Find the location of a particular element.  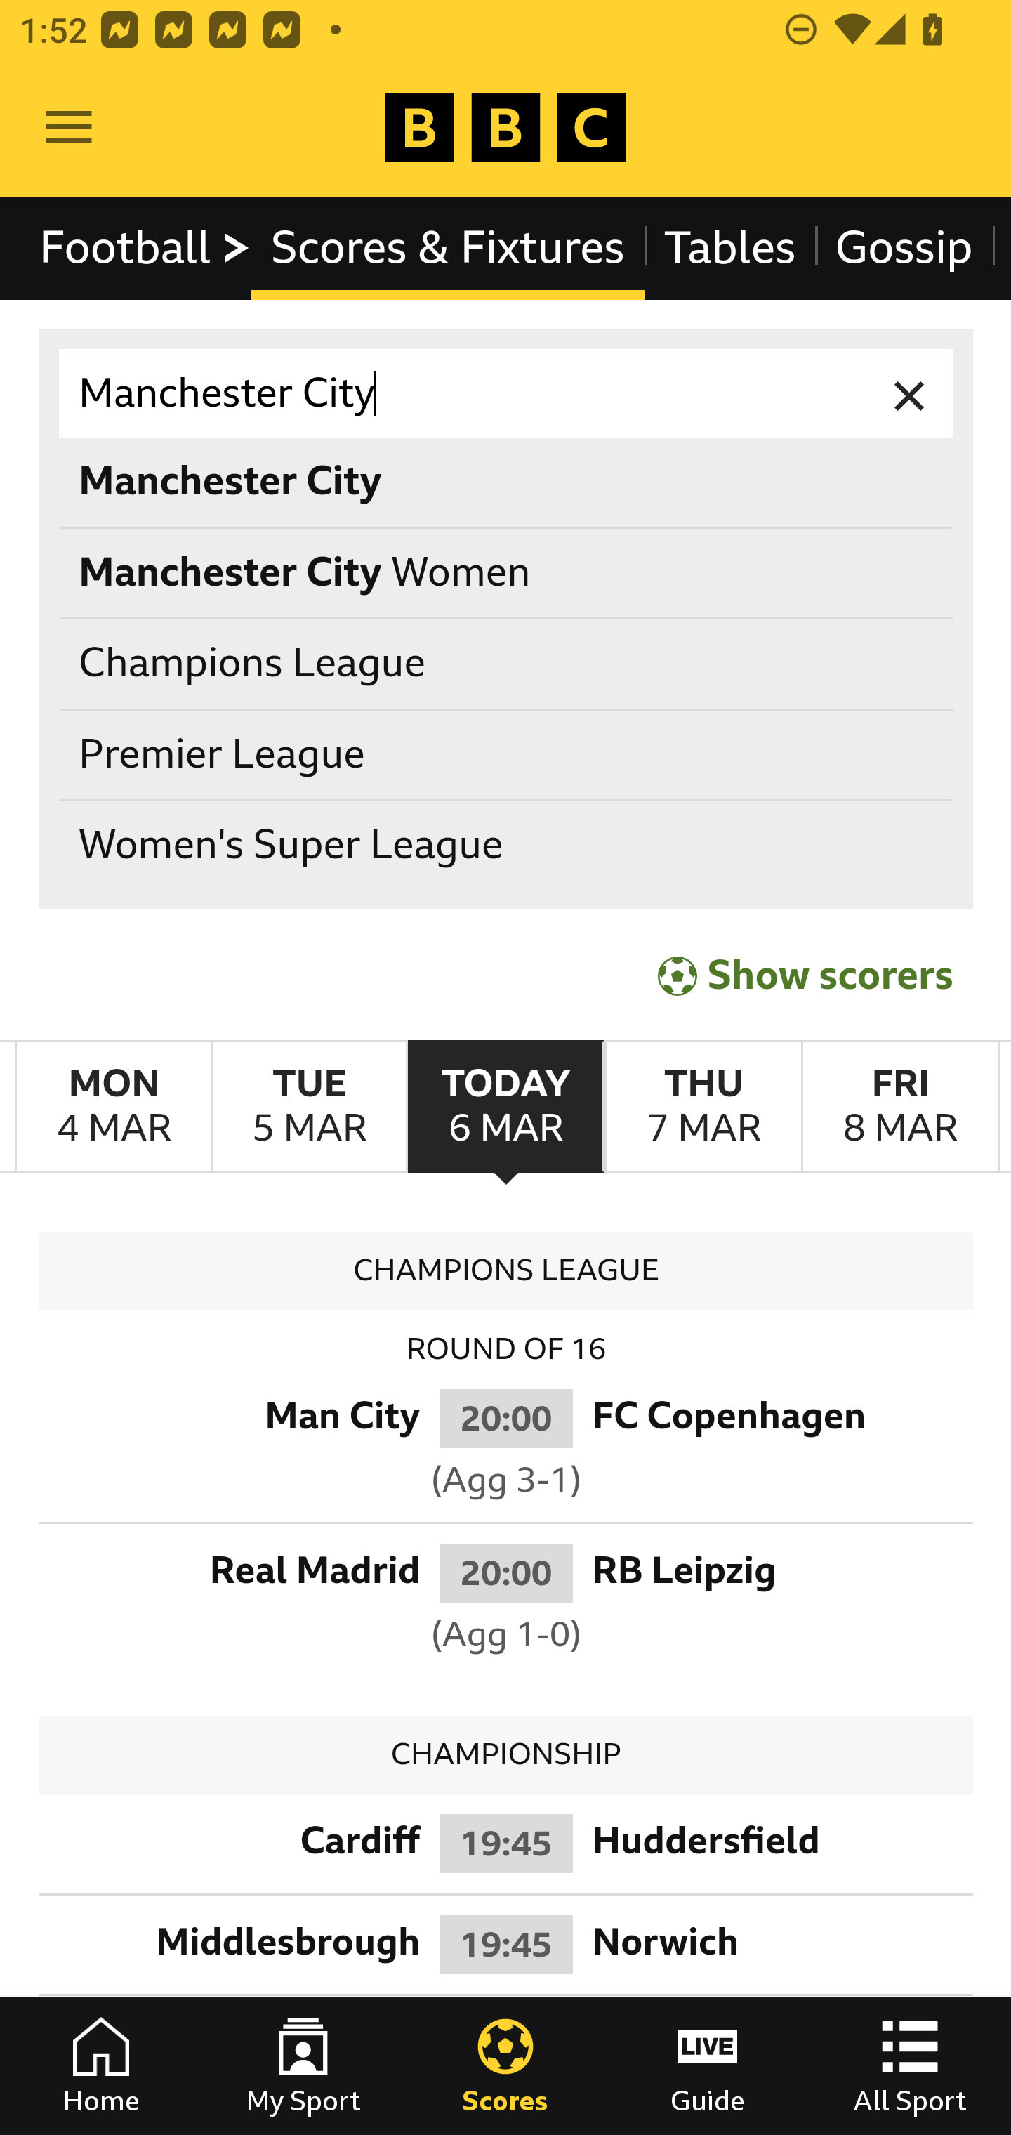

Scores & Fixtures is located at coordinates (448, 247).